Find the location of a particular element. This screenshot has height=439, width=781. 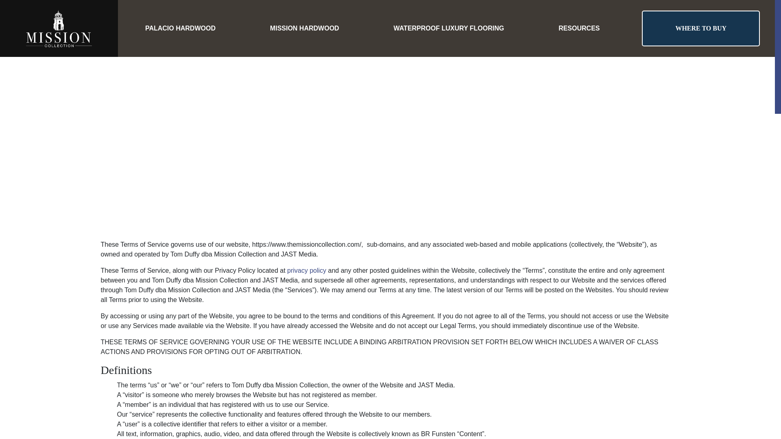

privacy policy is located at coordinates (307, 270).